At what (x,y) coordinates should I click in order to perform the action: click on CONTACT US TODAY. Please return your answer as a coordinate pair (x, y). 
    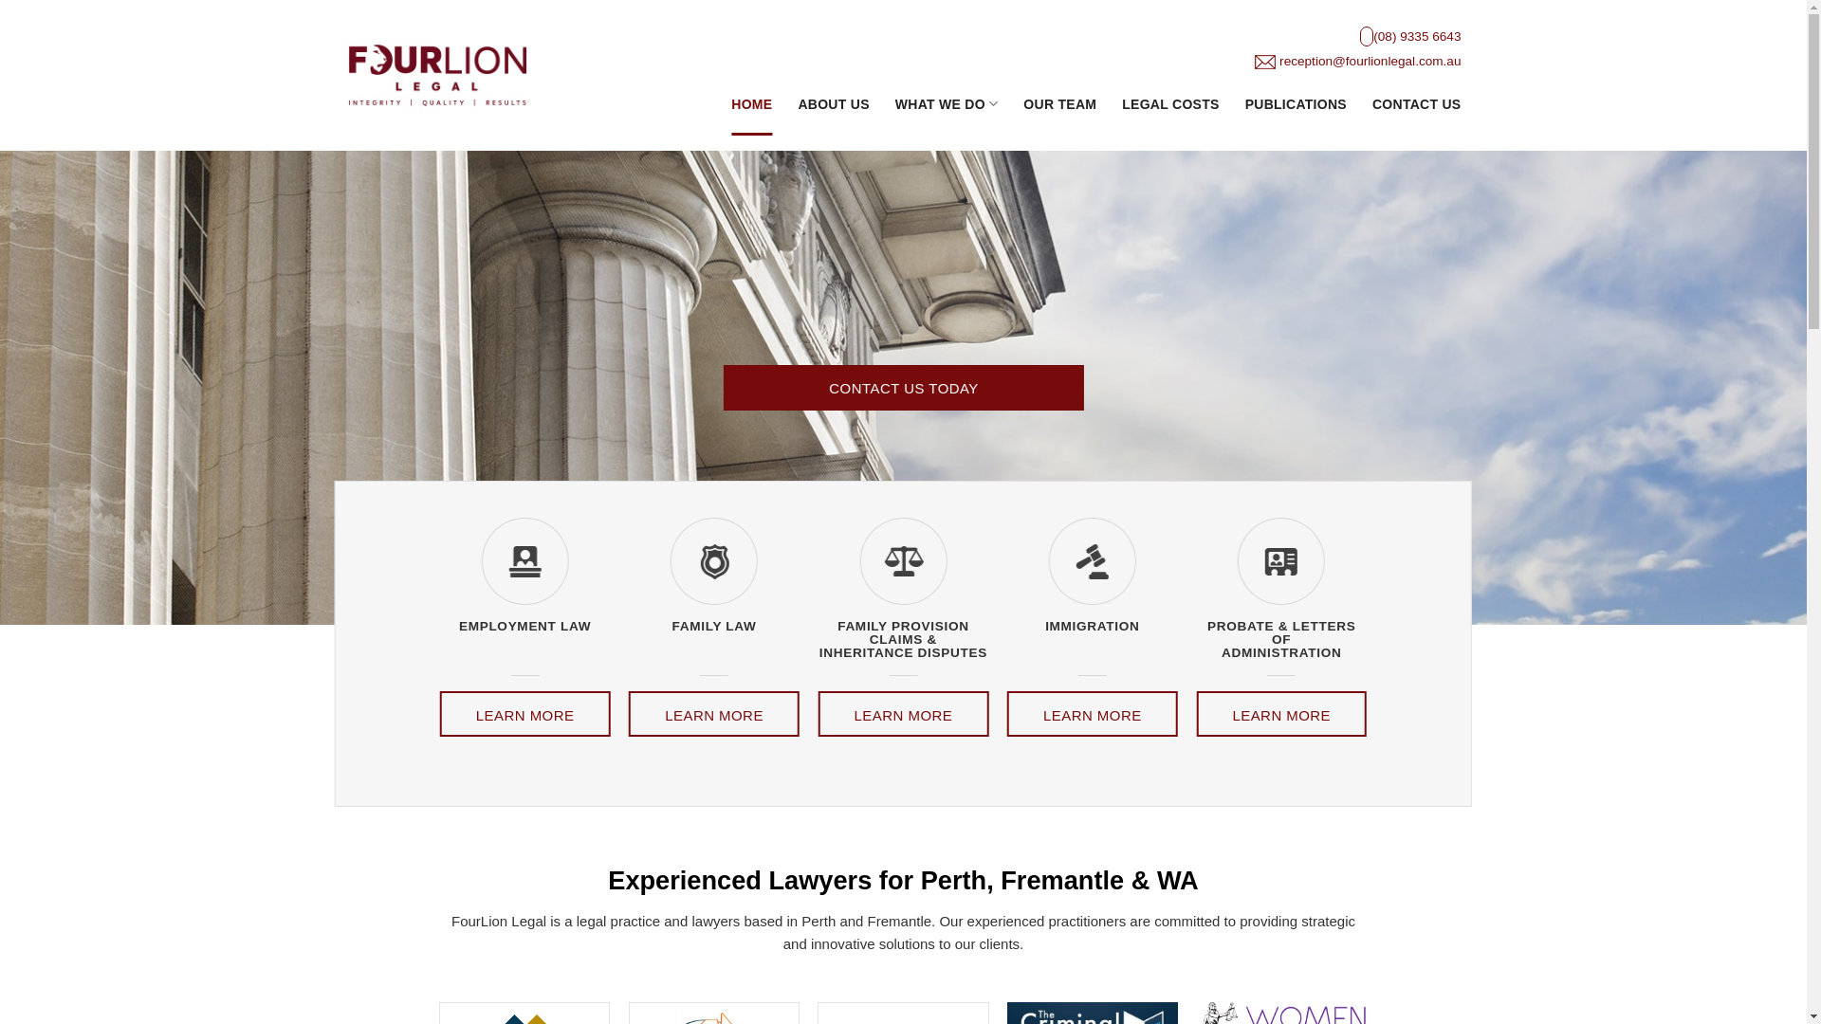
    Looking at the image, I should click on (903, 387).